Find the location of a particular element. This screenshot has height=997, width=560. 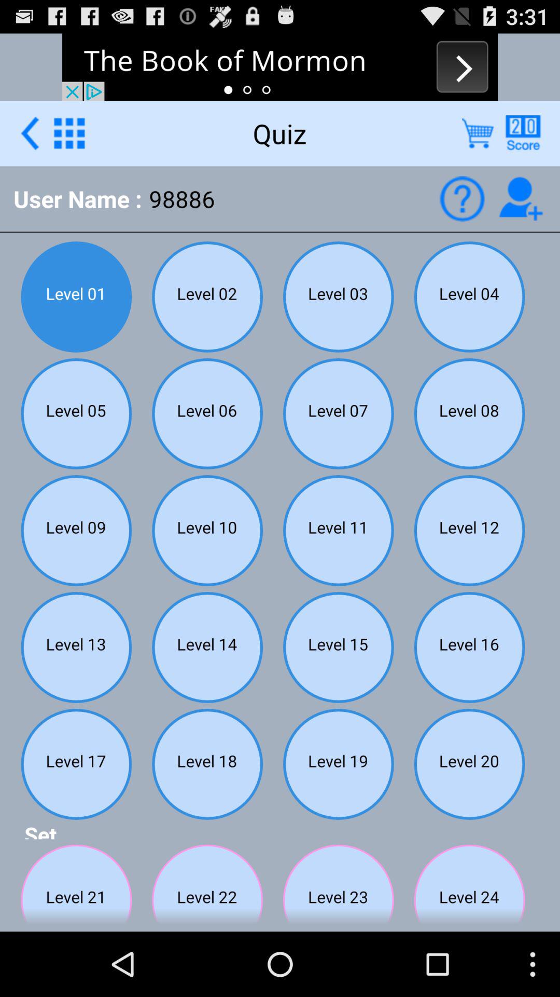

go back is located at coordinates (30, 133).